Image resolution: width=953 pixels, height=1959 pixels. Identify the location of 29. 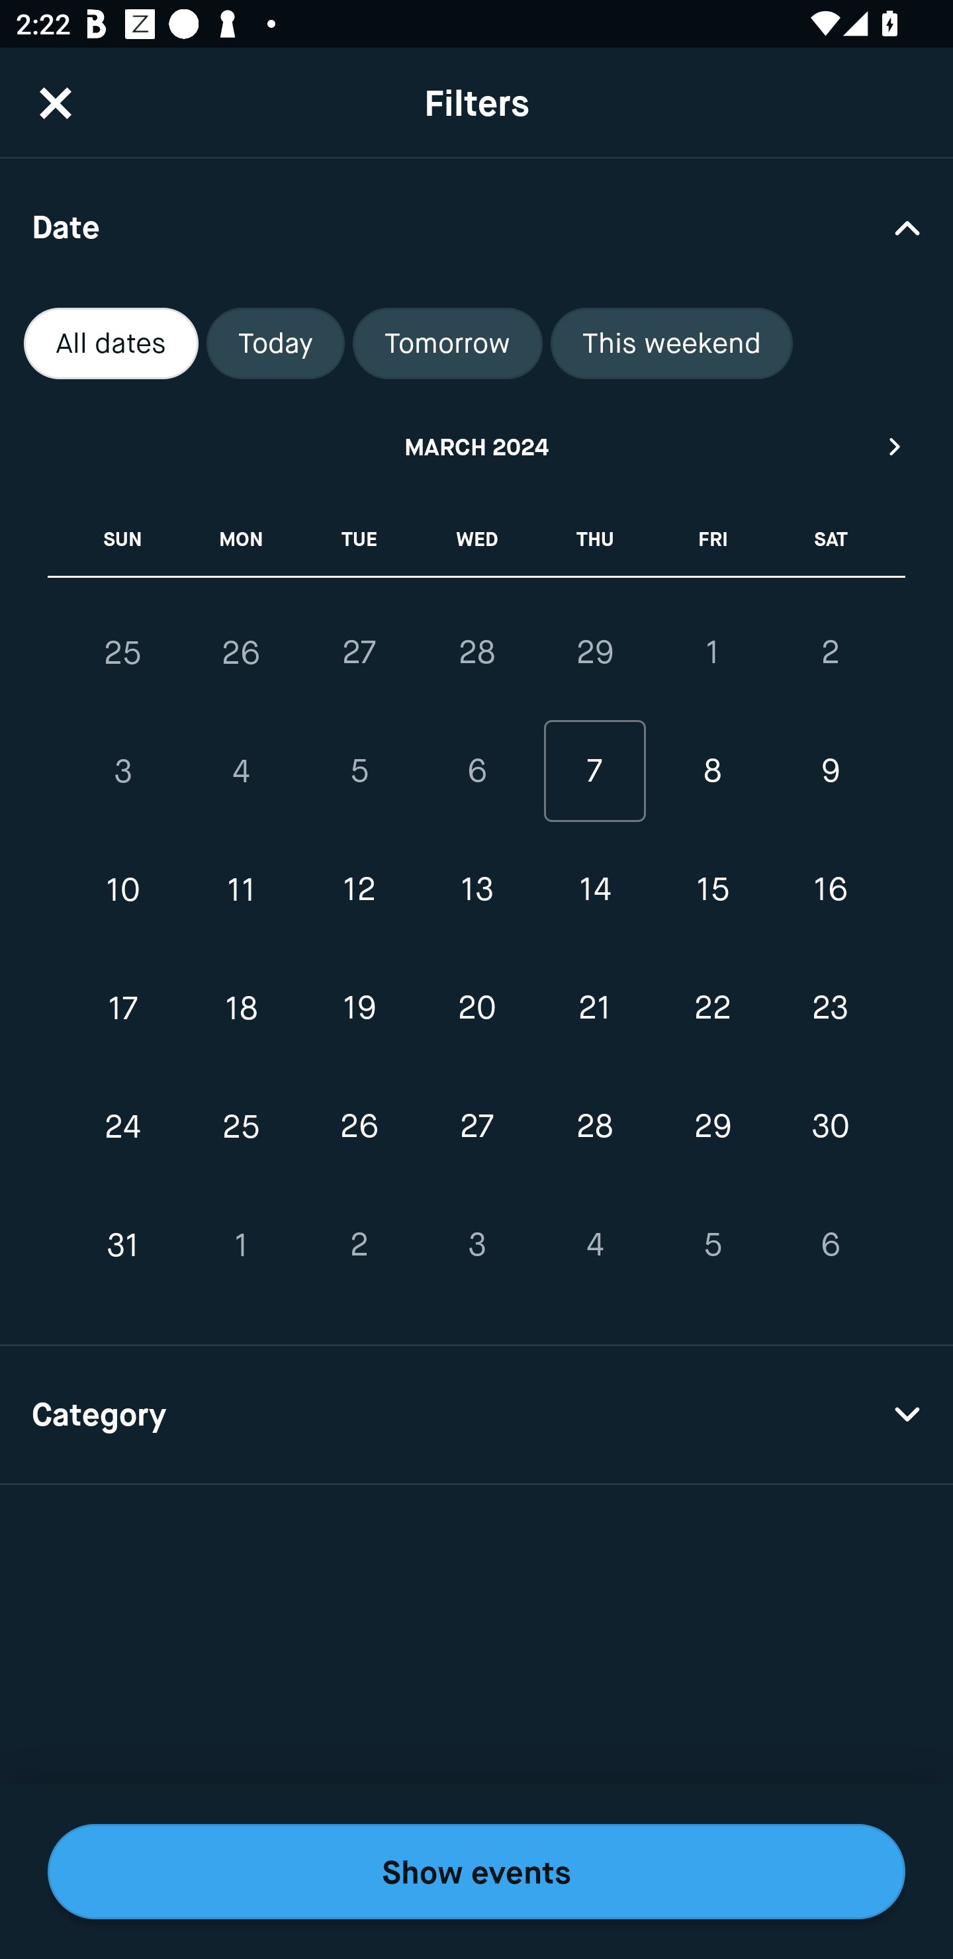
(594, 652).